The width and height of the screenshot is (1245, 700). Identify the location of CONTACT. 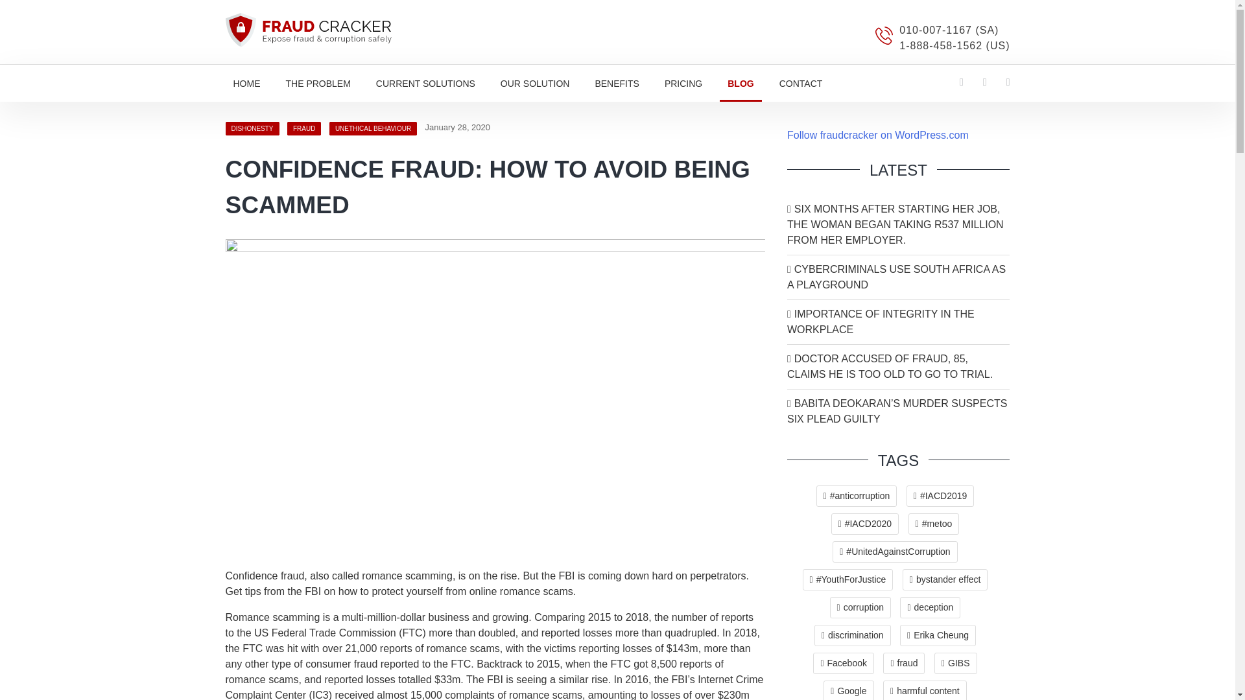
(801, 84).